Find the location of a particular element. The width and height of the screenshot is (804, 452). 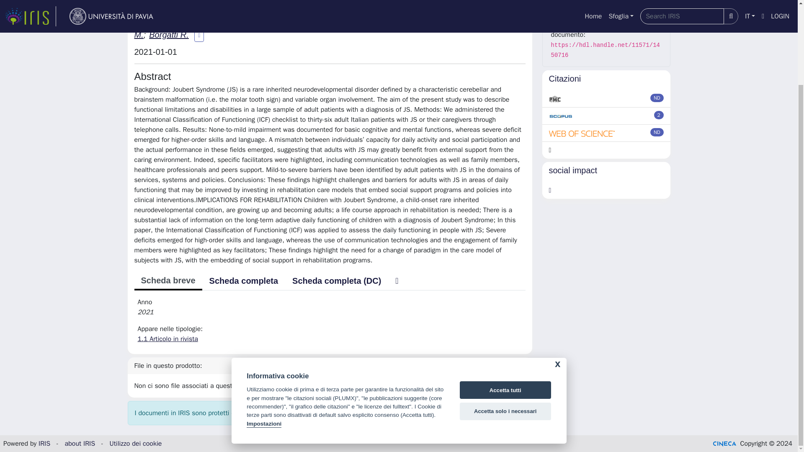

Gagliardi C. is located at coordinates (216, 22).